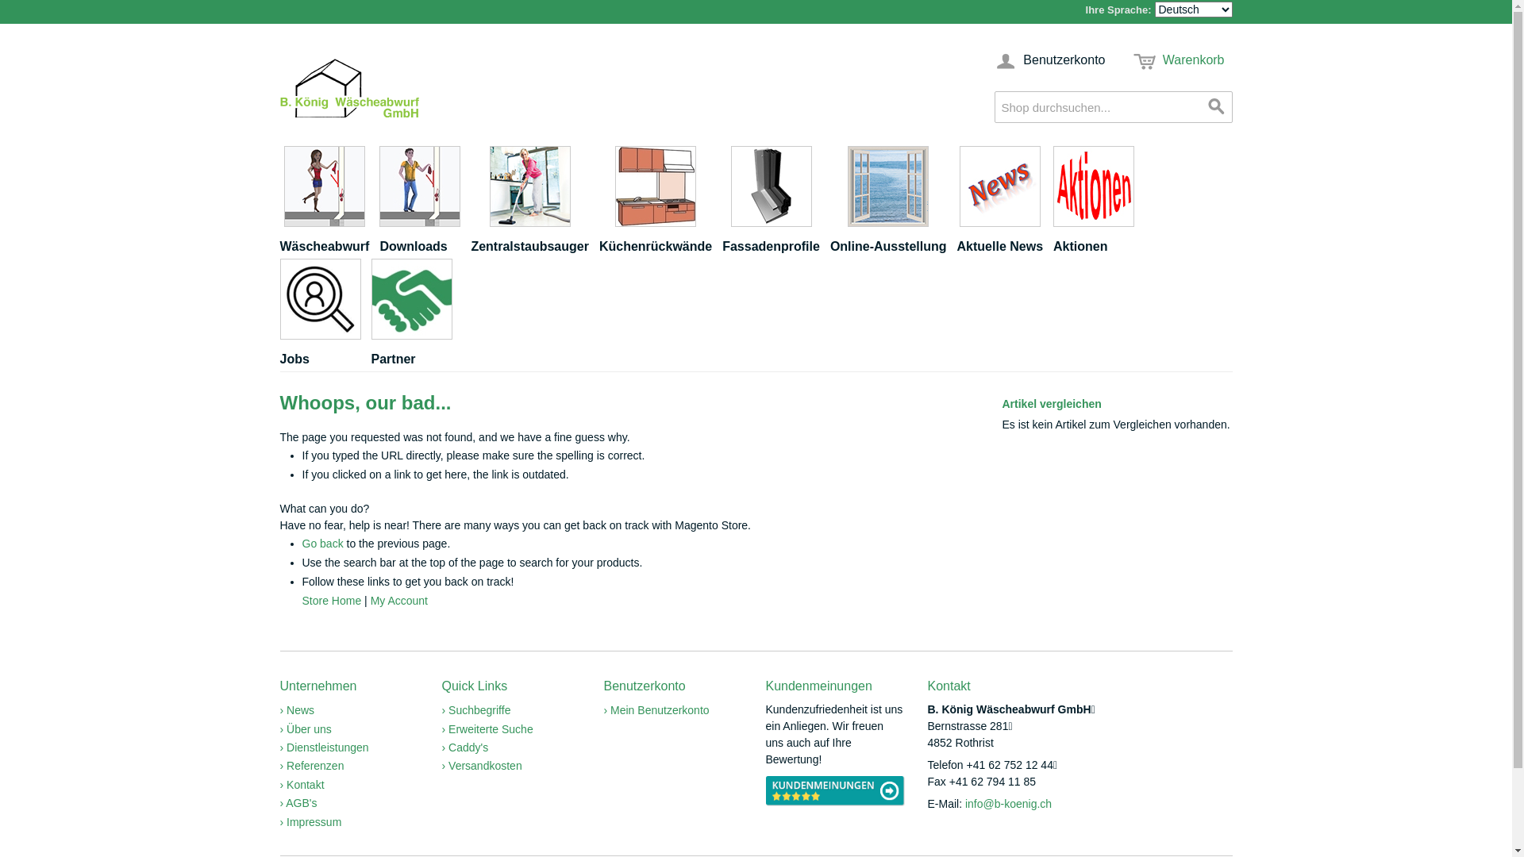 The width and height of the screenshot is (1524, 857). Describe the element at coordinates (399, 601) in the screenshot. I see `My Account` at that location.